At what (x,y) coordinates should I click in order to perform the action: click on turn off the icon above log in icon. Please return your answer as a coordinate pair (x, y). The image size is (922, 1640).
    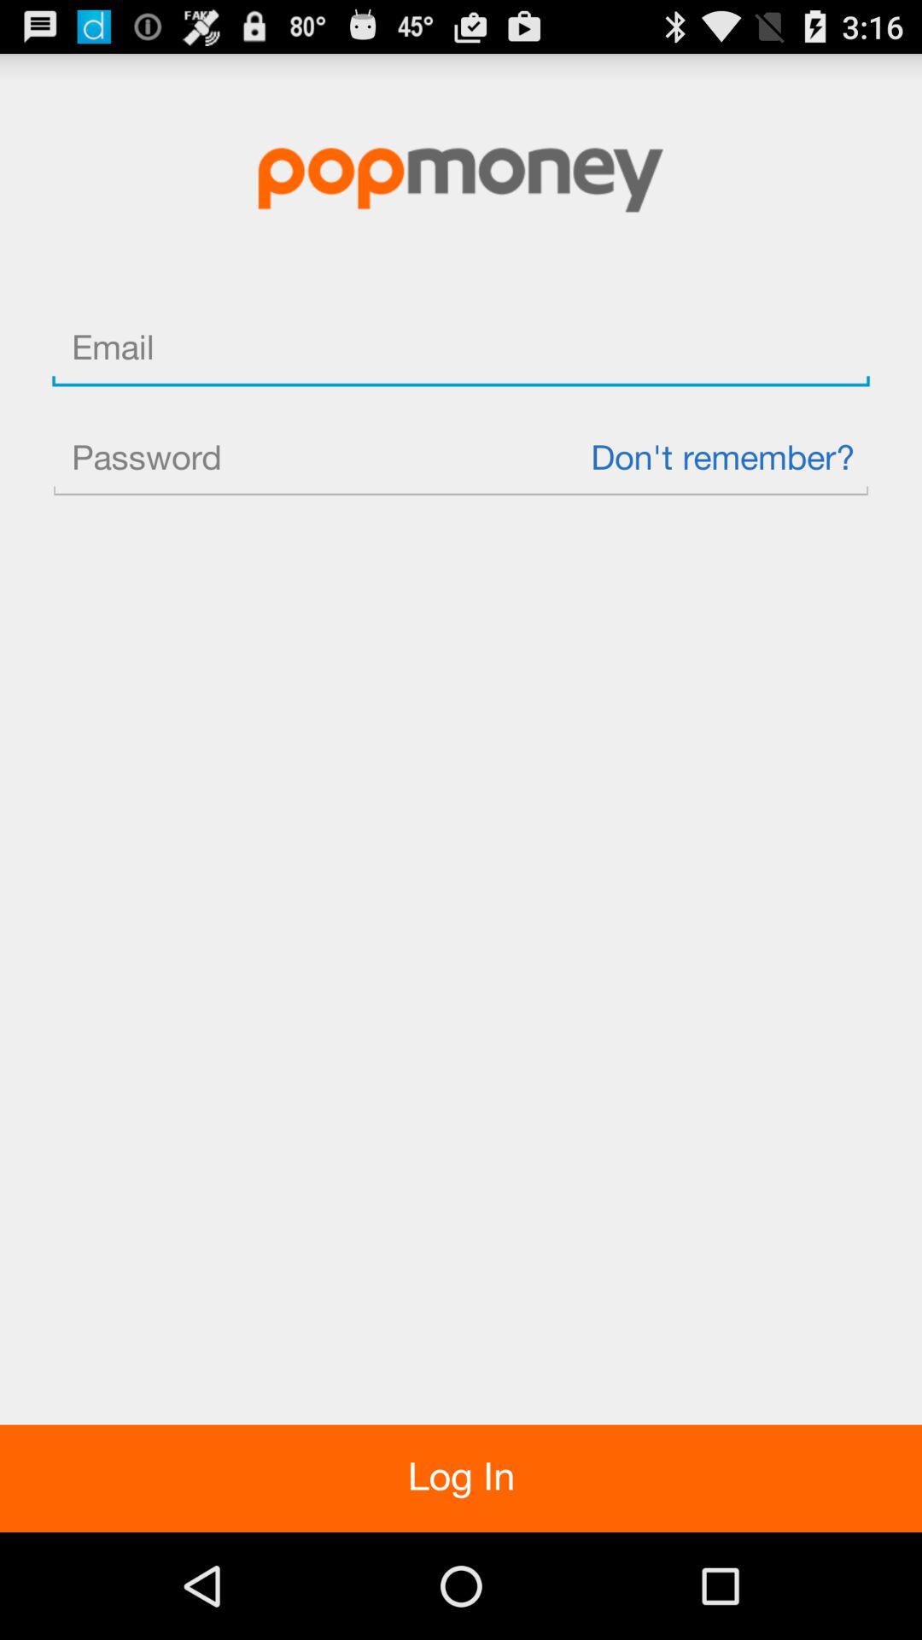
    Looking at the image, I should click on (461, 460).